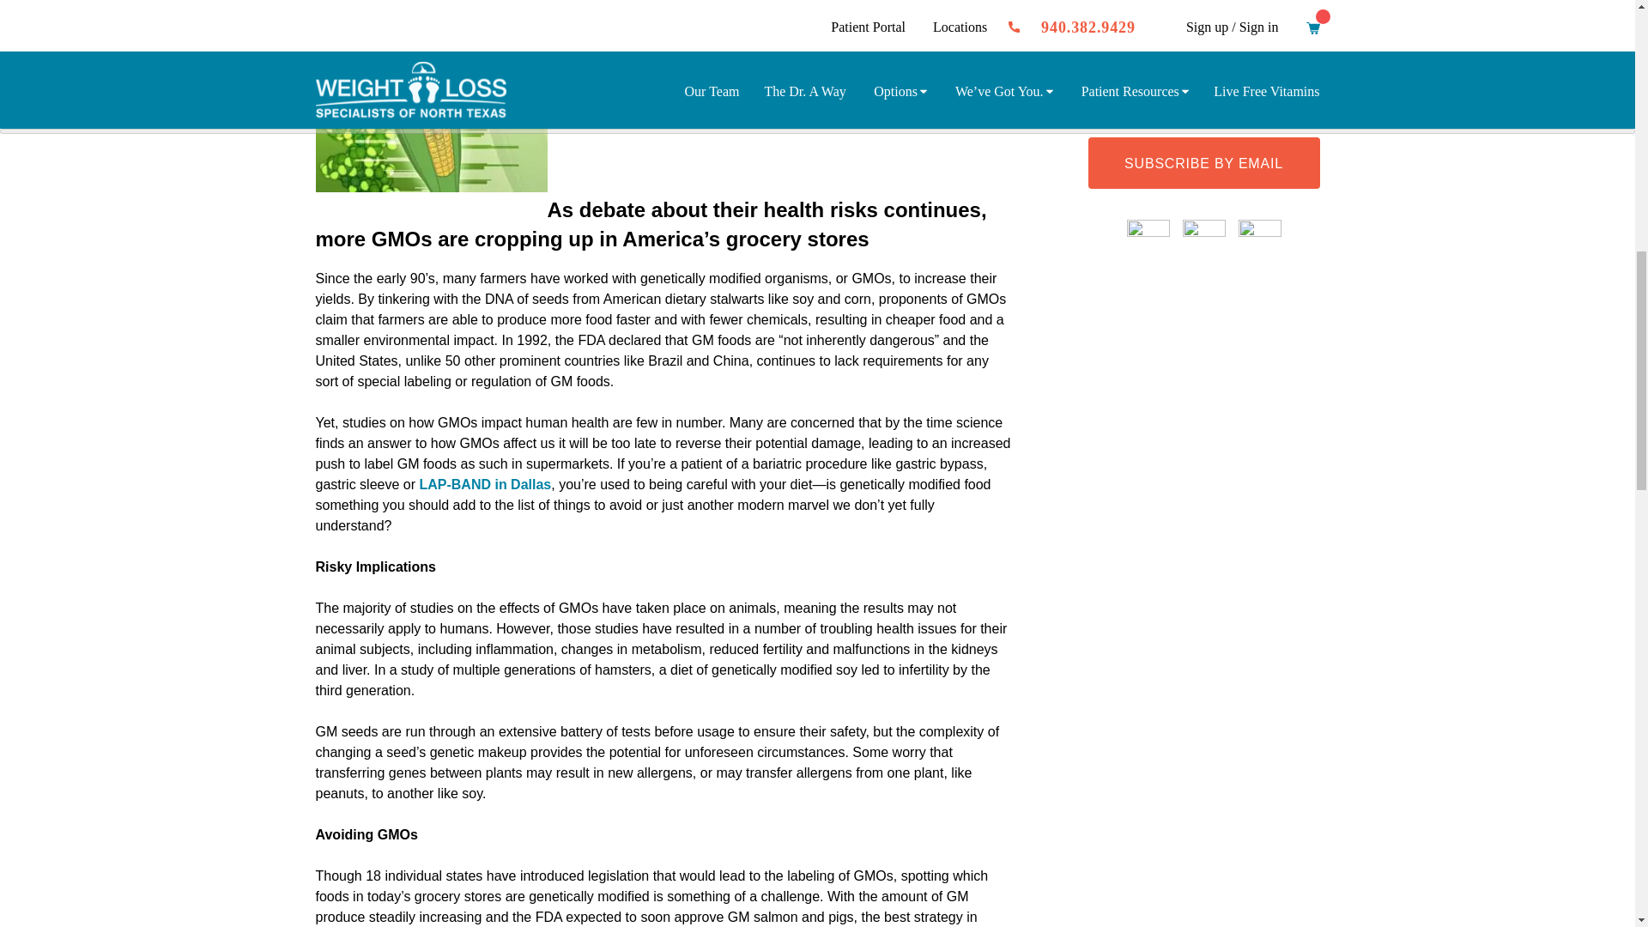  I want to click on Subscribe by Email, so click(1203, 163).